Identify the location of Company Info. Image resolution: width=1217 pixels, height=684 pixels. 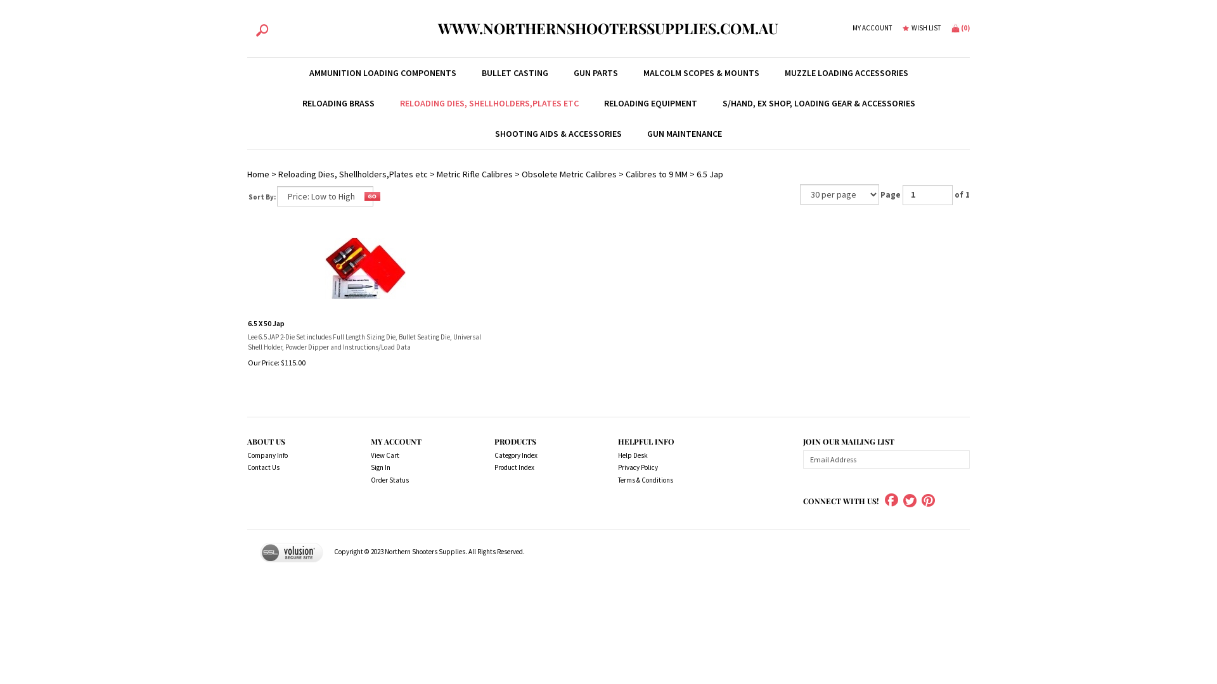
(295, 456).